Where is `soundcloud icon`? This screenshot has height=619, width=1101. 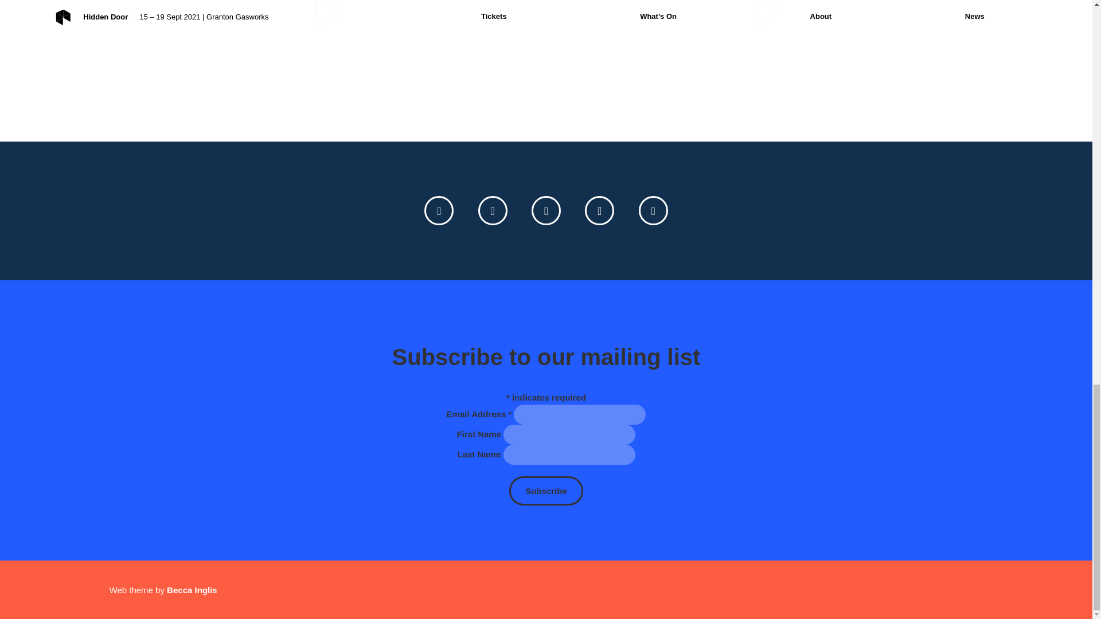 soundcloud icon is located at coordinates (653, 211).